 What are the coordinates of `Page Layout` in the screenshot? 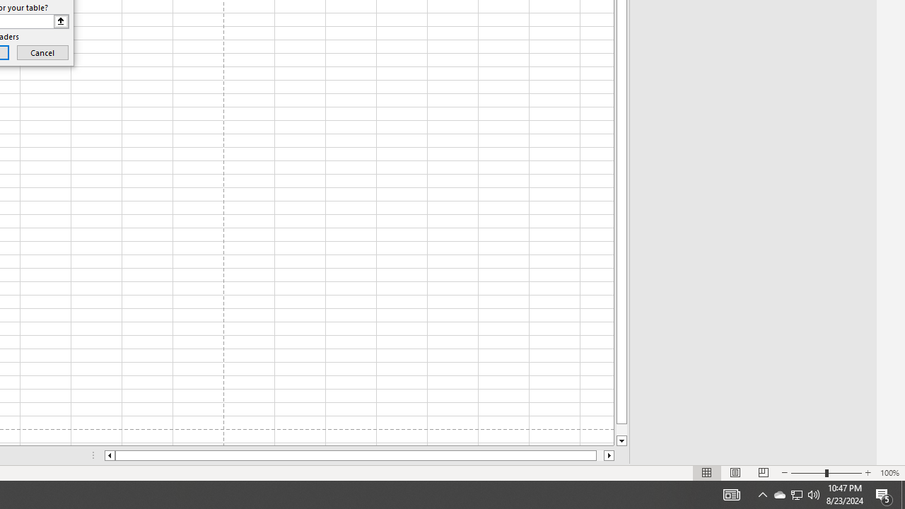 It's located at (735, 472).